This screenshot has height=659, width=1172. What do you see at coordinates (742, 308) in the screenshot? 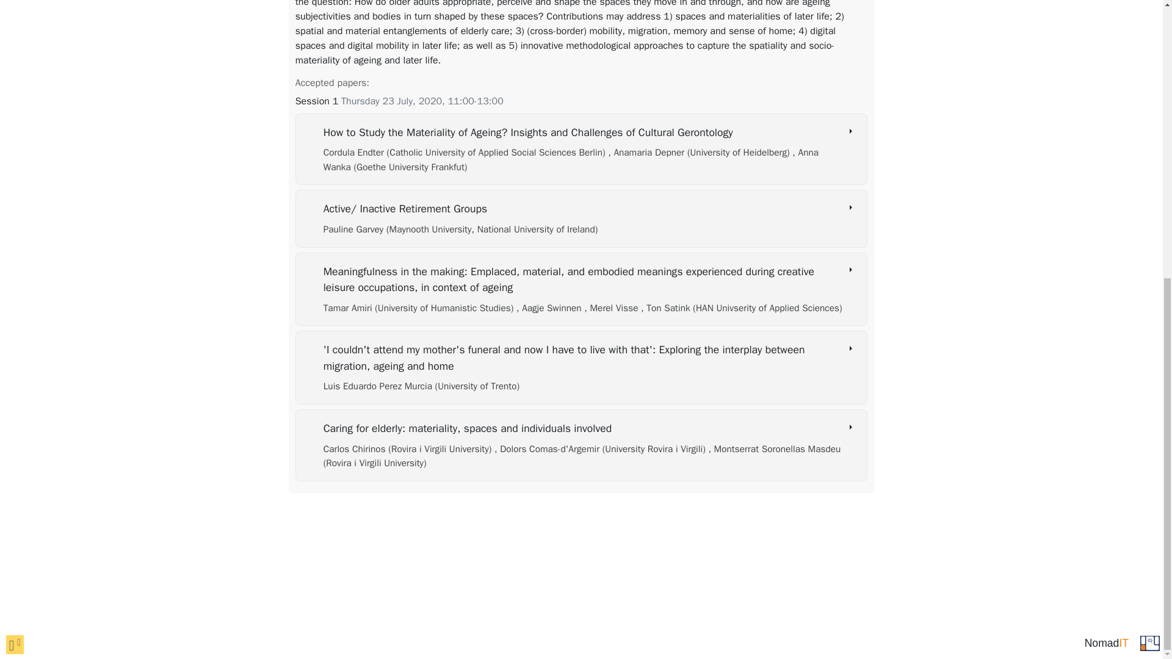
I see `Author` at bounding box center [742, 308].